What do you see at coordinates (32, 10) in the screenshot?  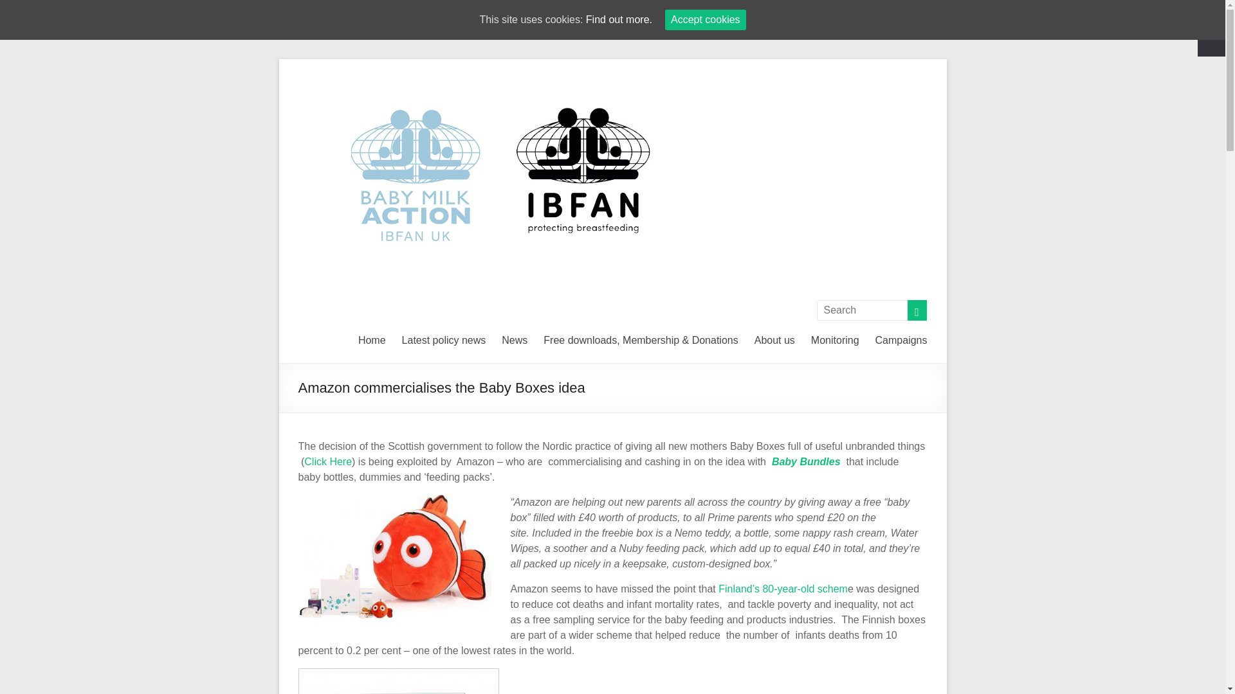 I see `Search` at bounding box center [32, 10].